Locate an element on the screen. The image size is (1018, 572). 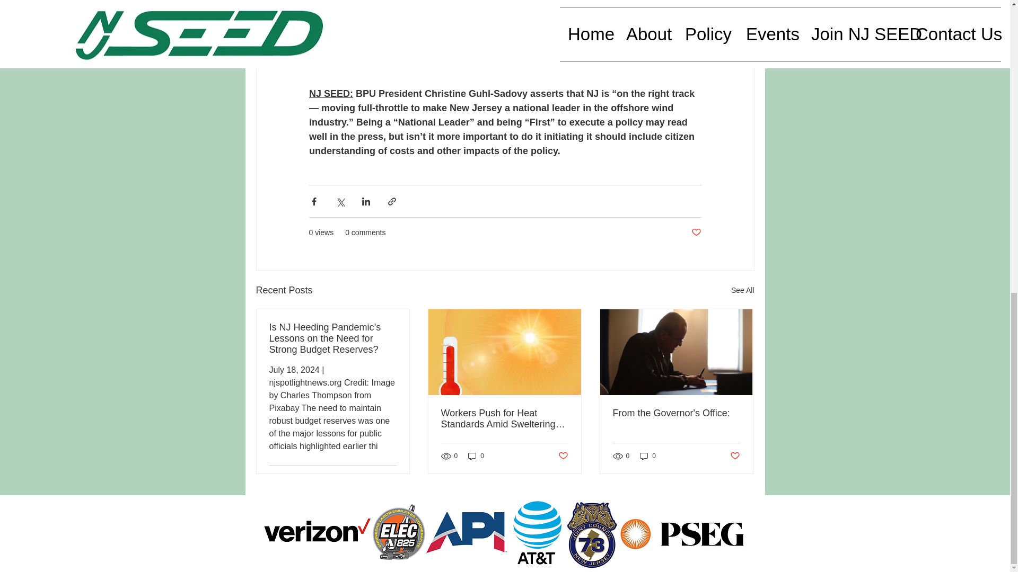
Post not marked as liked is located at coordinates (390, 478).